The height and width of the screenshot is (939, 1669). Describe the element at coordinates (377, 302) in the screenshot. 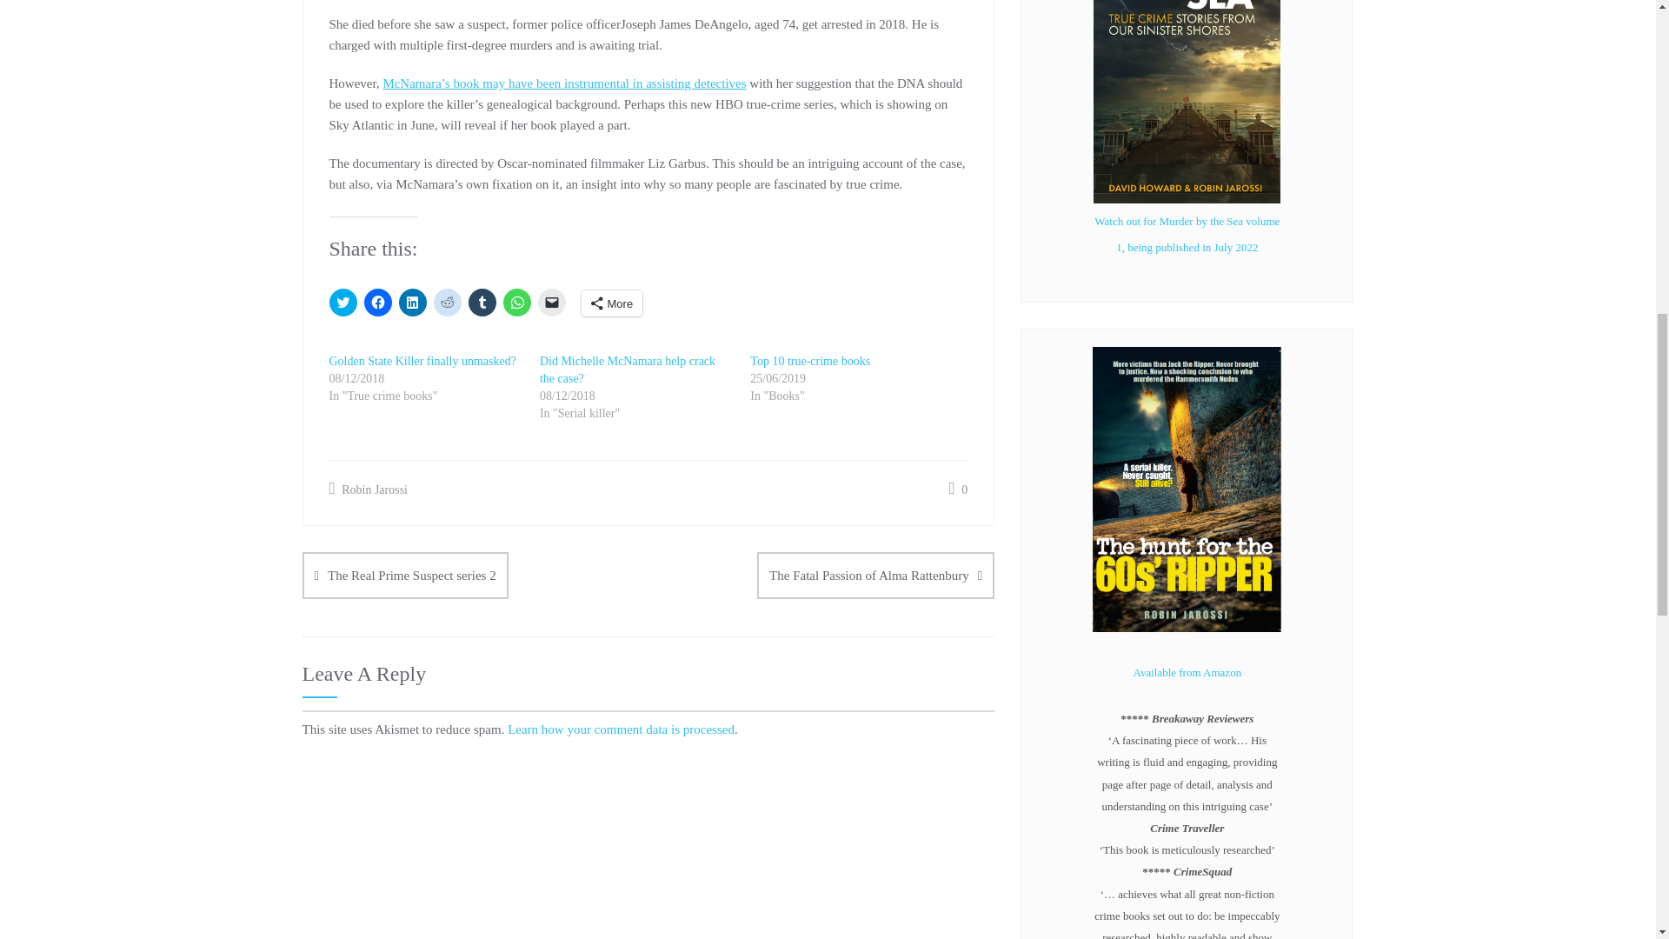

I see `Click to share on Facebook` at that location.